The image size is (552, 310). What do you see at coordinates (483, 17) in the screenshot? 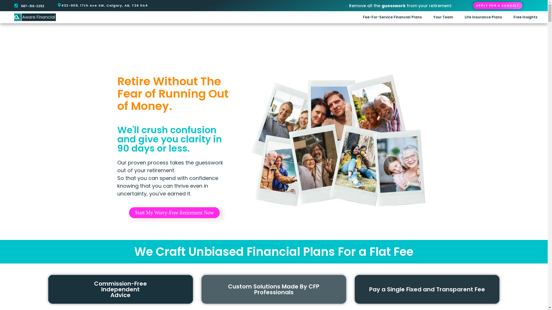
I see `Life Insurance Plans` at bounding box center [483, 17].